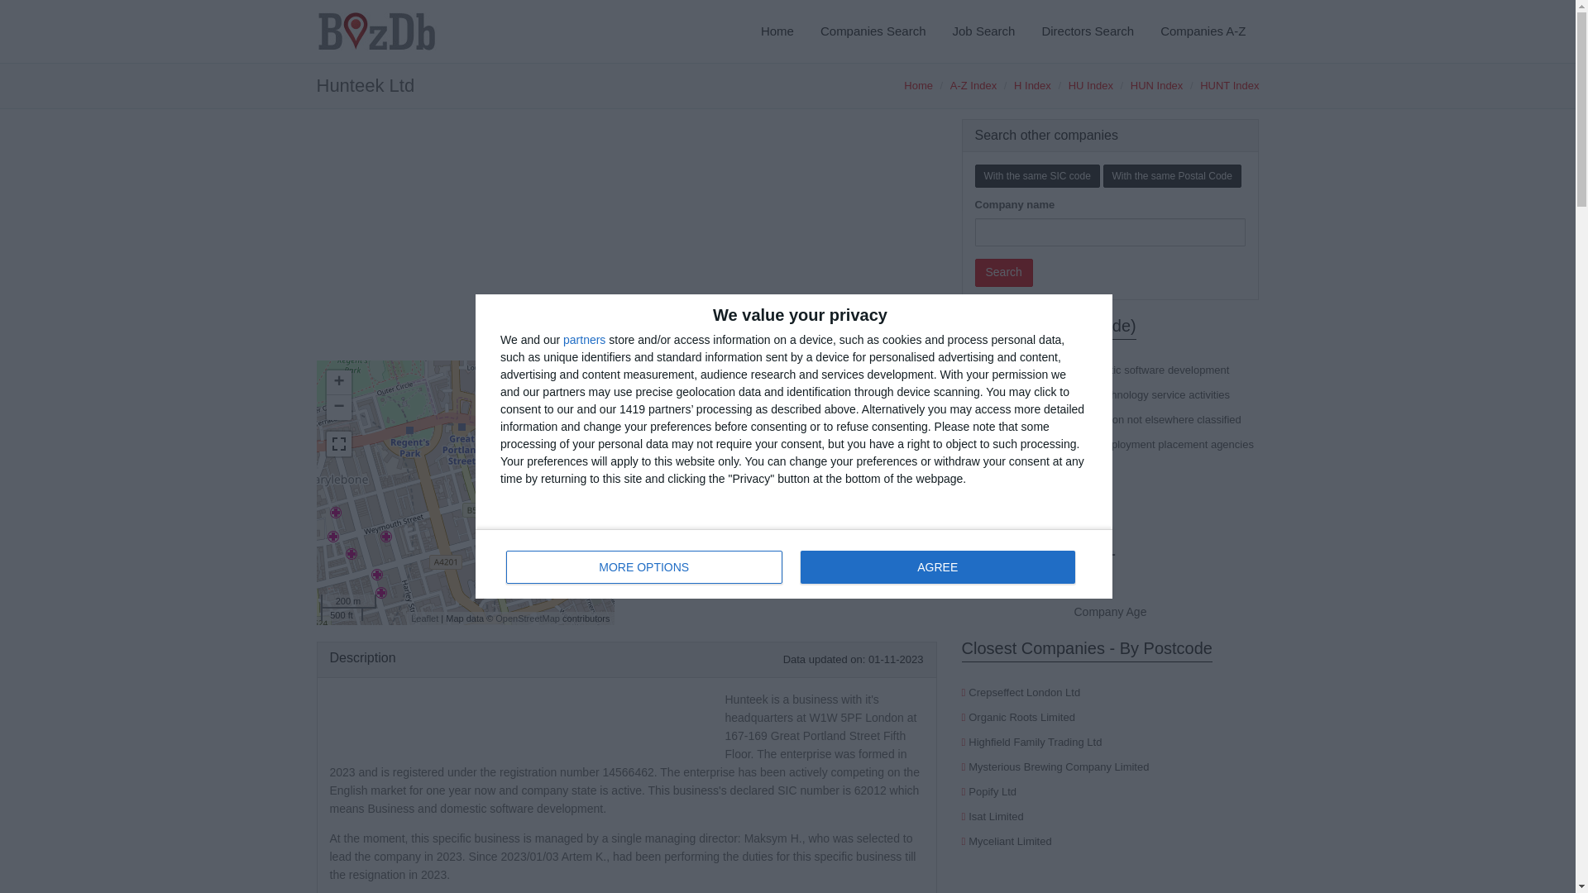  Describe the element at coordinates (528, 618) in the screenshot. I see `OpenStreetMap` at that location.